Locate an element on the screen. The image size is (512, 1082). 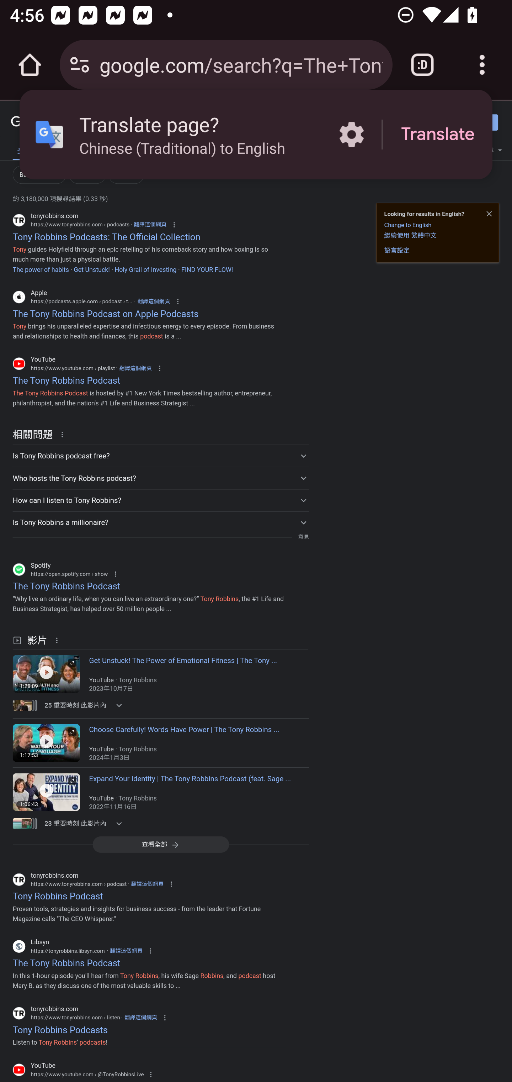
23 重要時刻  此影片內 is located at coordinates (85, 823).